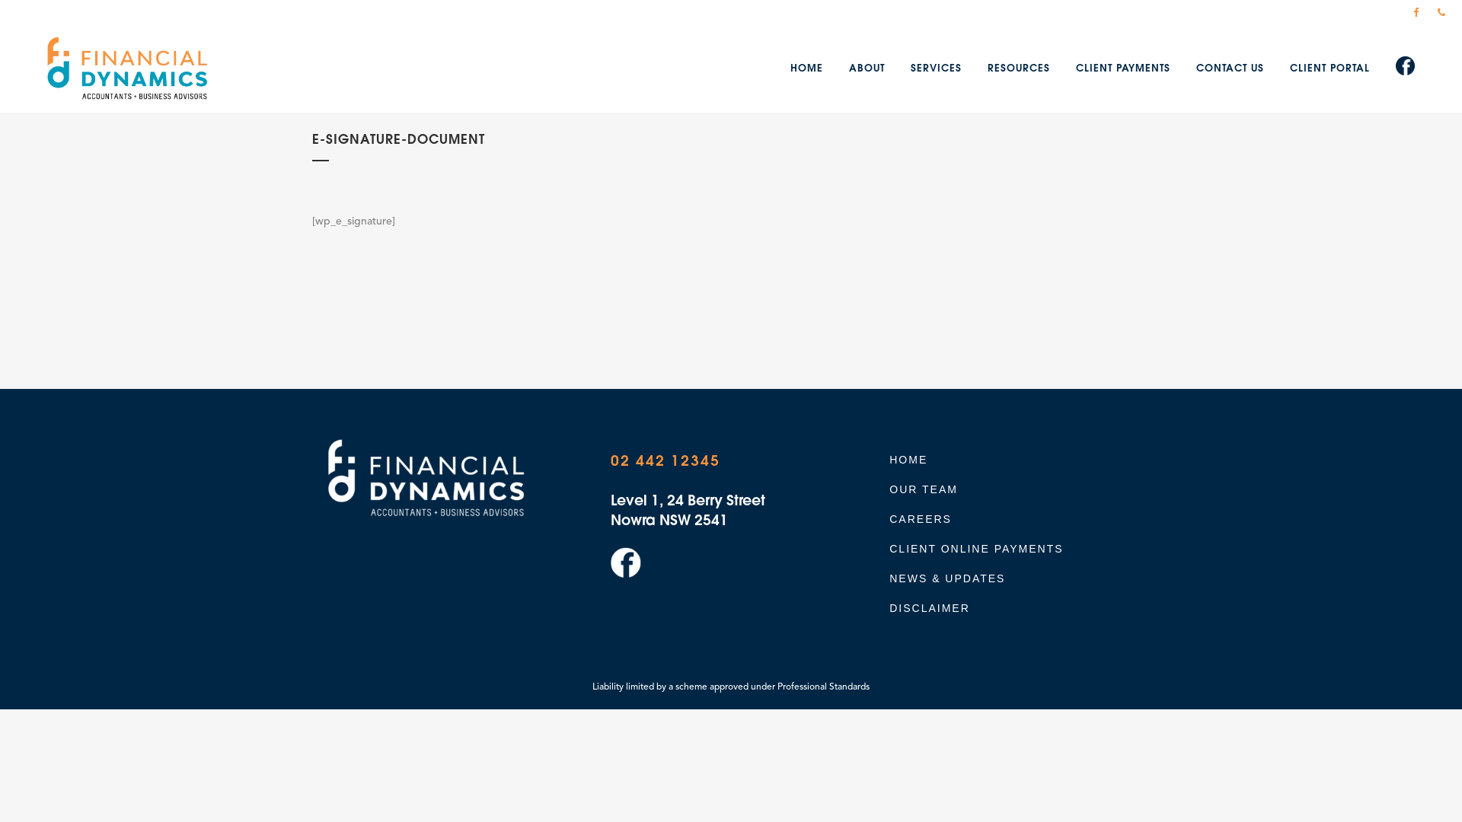 This screenshot has width=1462, height=822. What do you see at coordinates (1231, 68) in the screenshot?
I see `CONTACT US` at bounding box center [1231, 68].